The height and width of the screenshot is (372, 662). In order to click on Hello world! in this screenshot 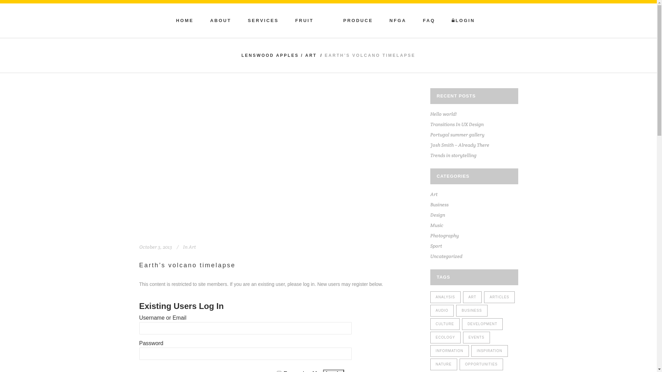, I will do `click(443, 114)`.